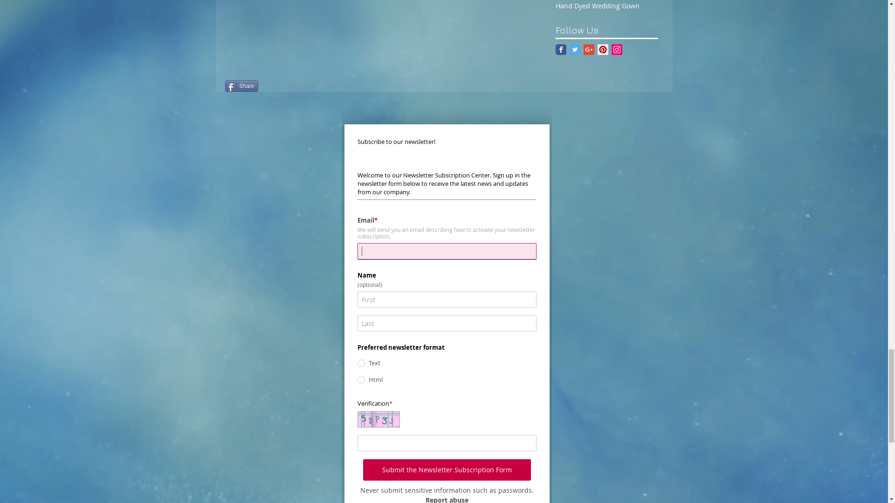  What do you see at coordinates (504, 244) in the screenshot?
I see `Alison's Wedding` at bounding box center [504, 244].